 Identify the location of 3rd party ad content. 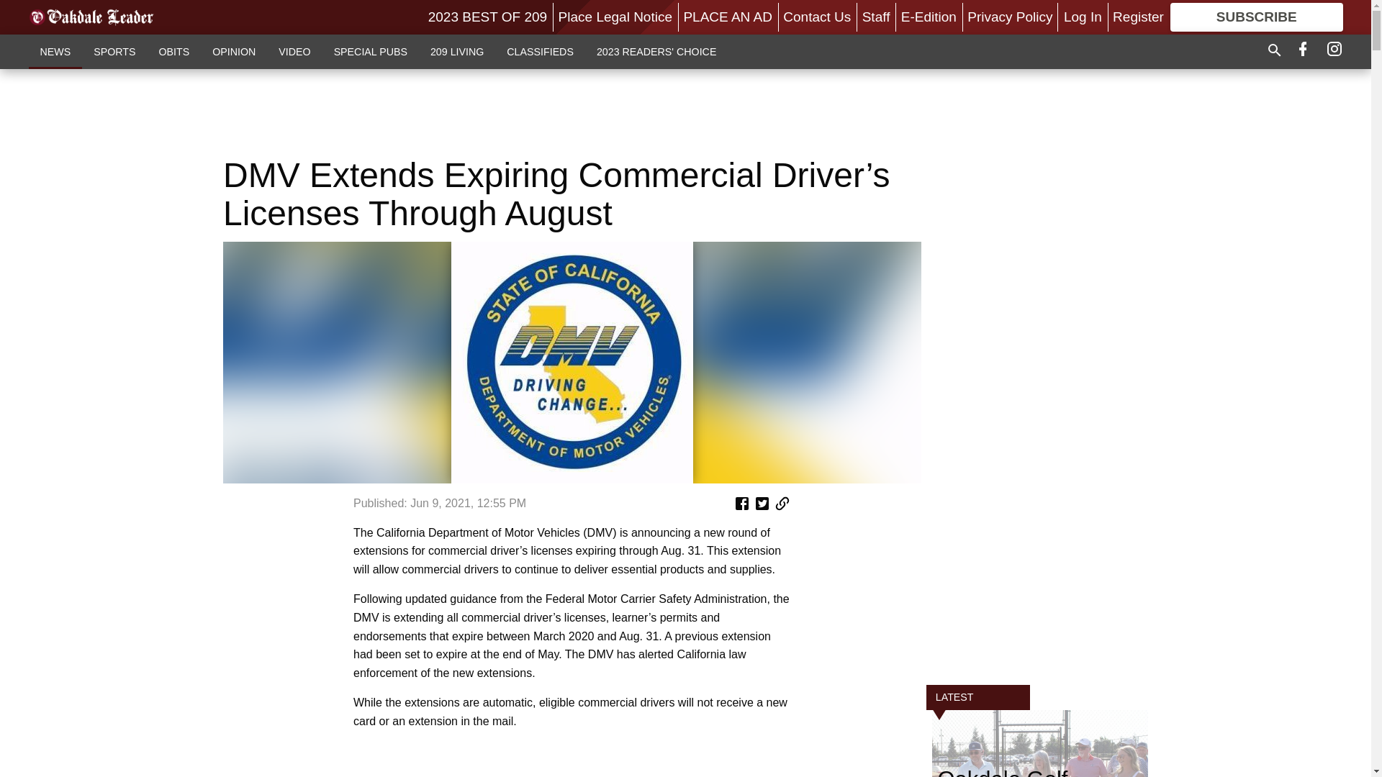
(1039, 458).